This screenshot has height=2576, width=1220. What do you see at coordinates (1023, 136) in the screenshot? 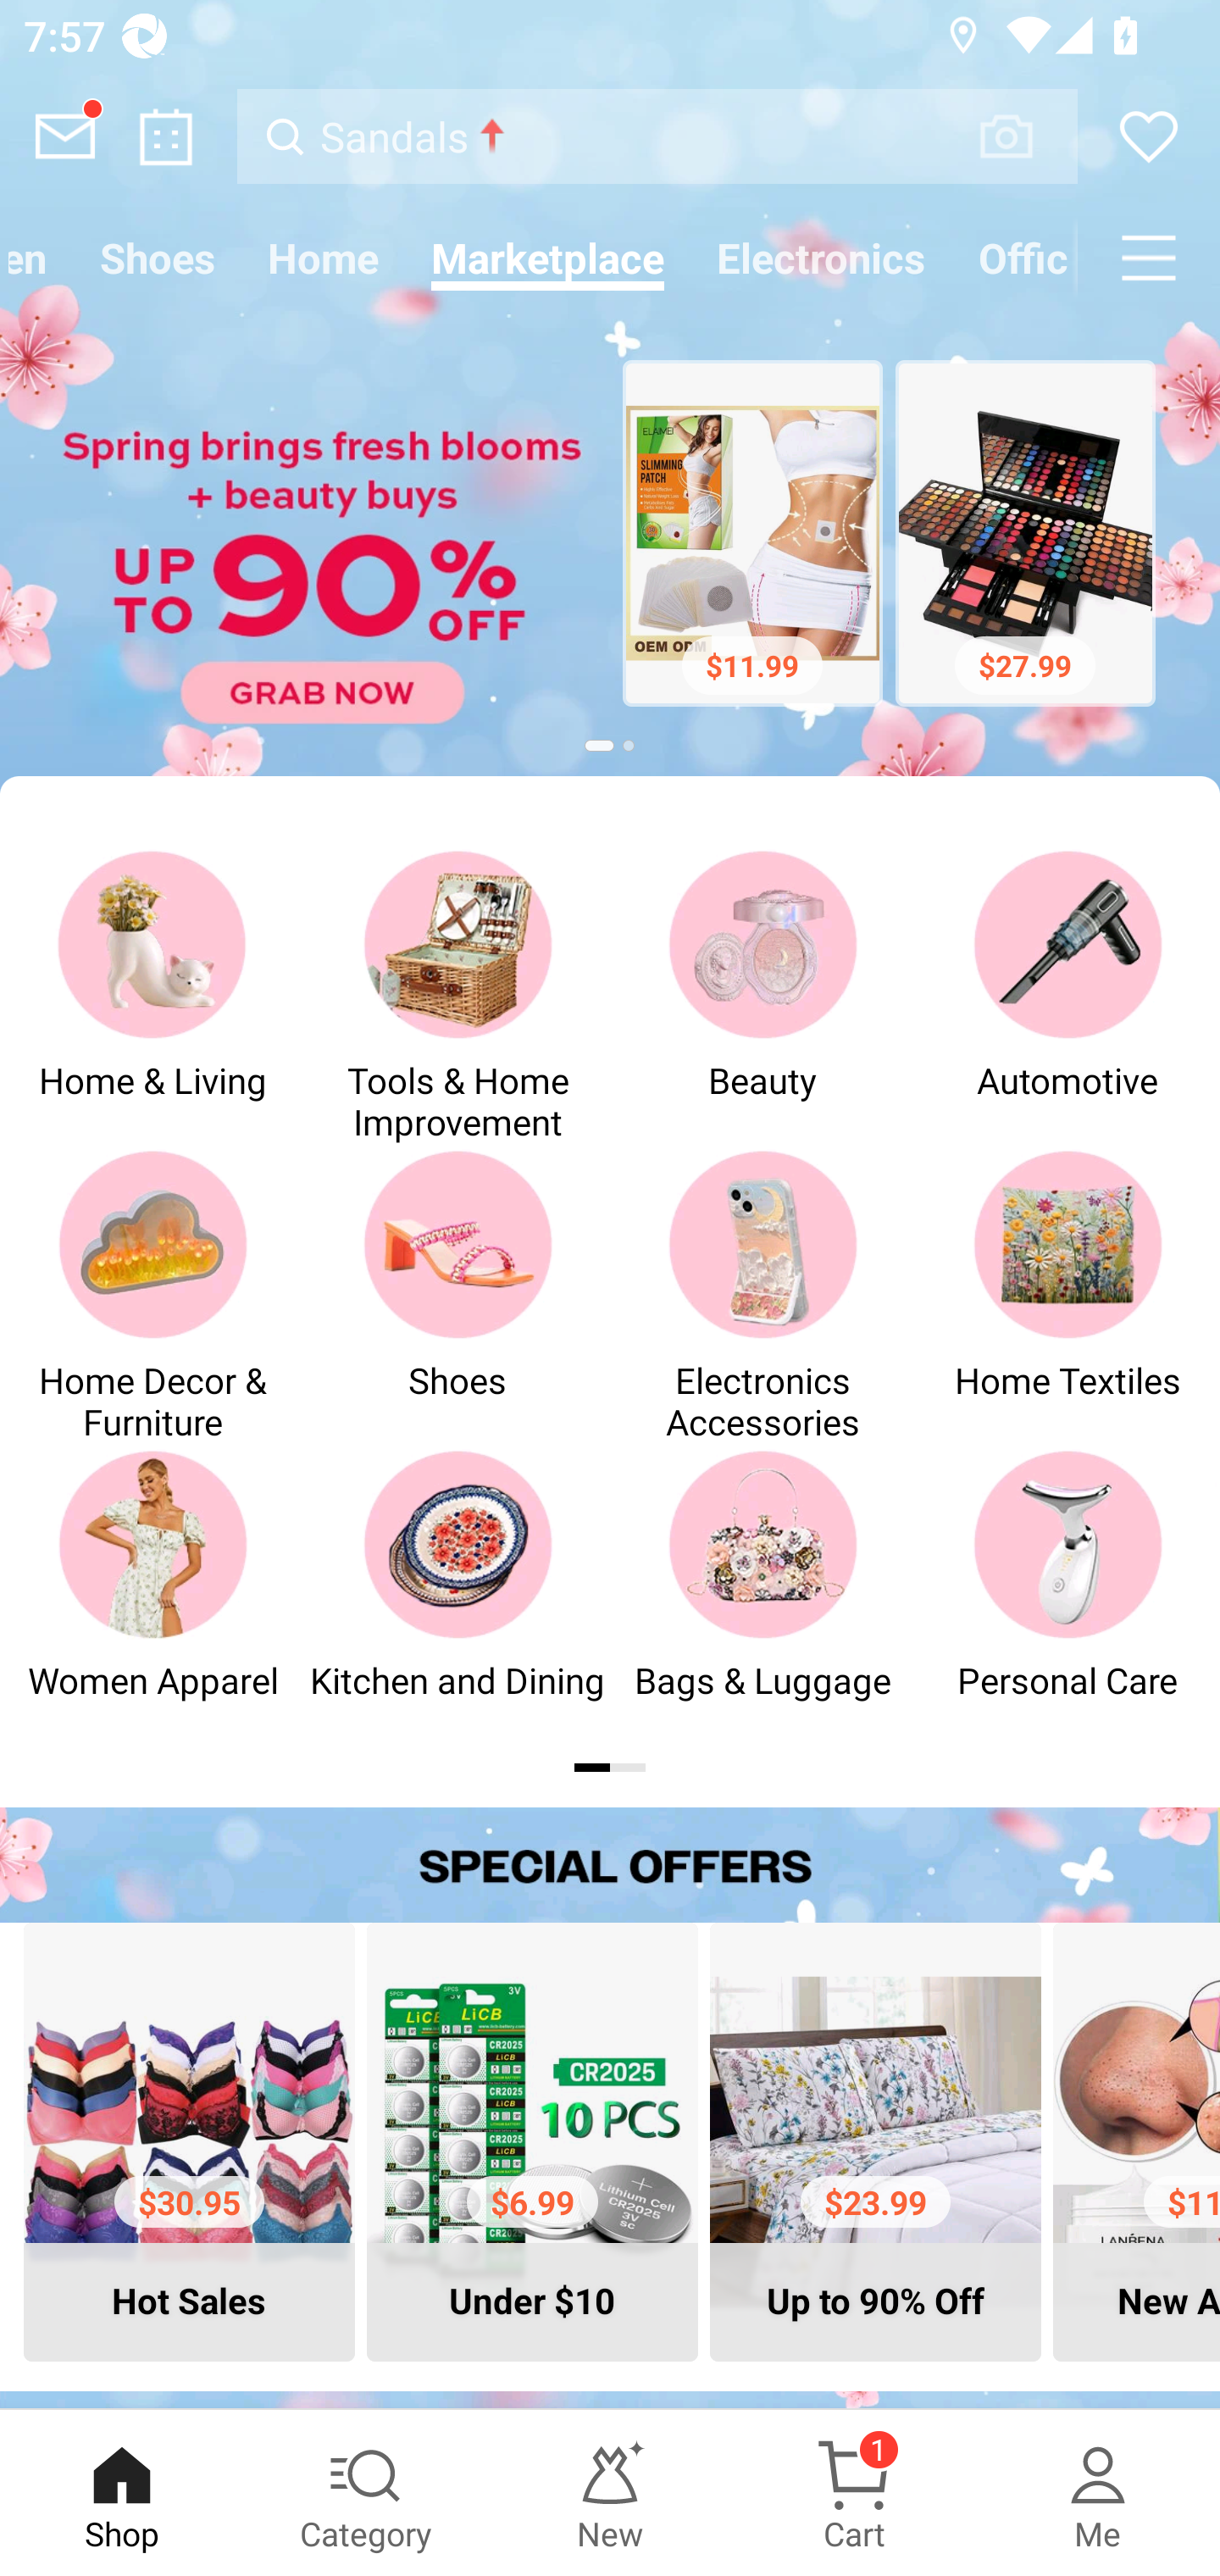
I see `VISUAL SEARCH` at bounding box center [1023, 136].